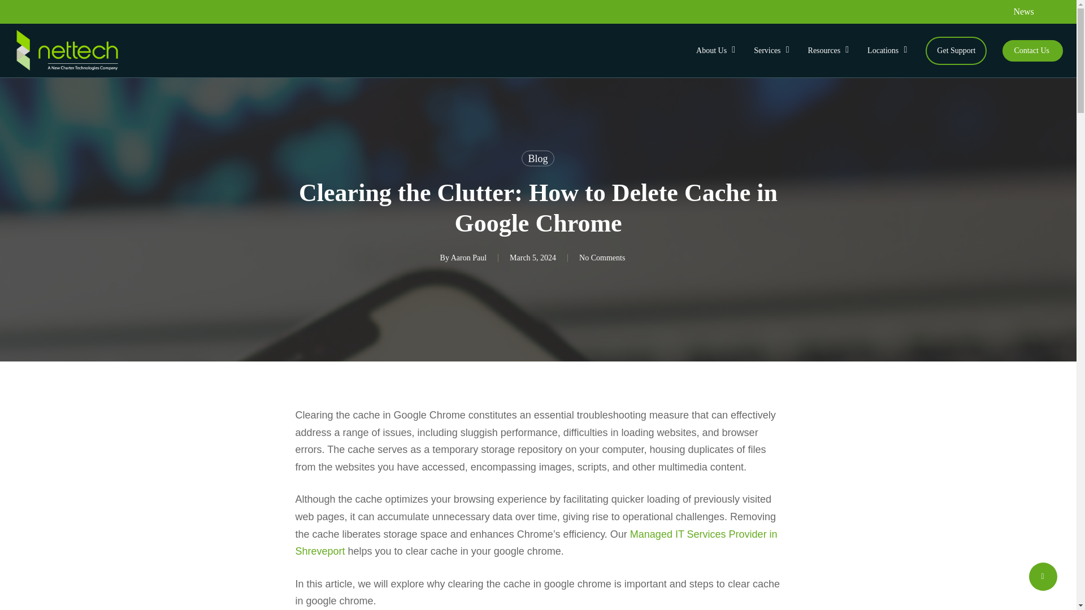 The image size is (1085, 610). I want to click on News, so click(1023, 11).